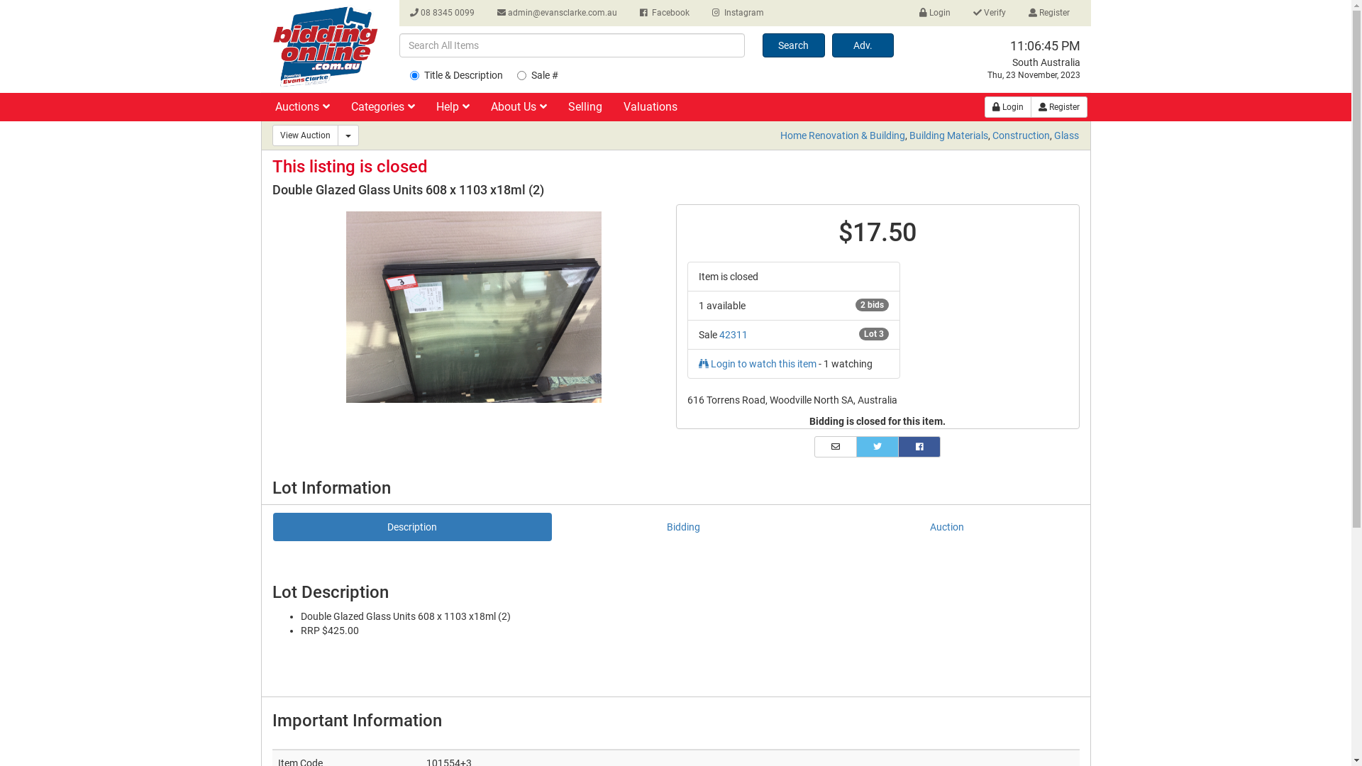 The image size is (1362, 766). I want to click on Categories, so click(382, 111).